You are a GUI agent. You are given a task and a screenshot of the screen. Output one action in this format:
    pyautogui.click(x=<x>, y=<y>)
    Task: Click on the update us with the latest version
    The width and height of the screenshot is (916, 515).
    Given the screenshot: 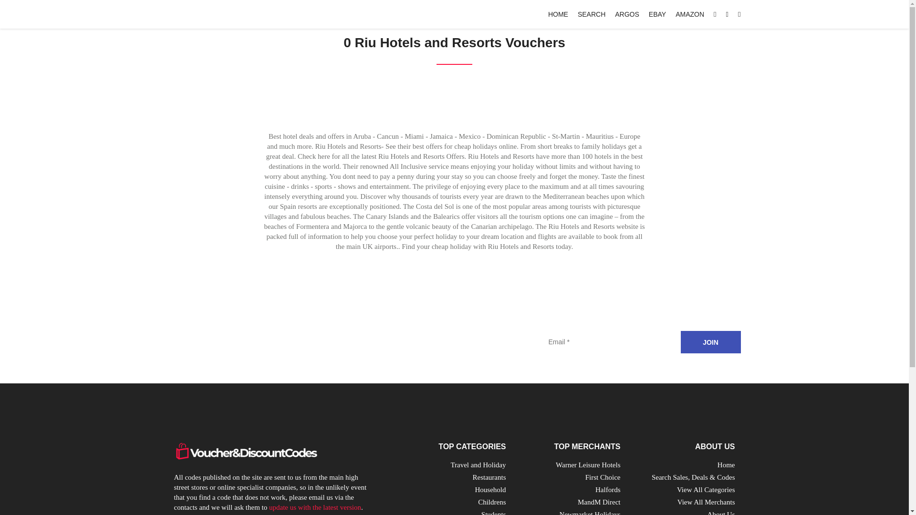 What is the action you would take?
    pyautogui.click(x=315, y=507)
    